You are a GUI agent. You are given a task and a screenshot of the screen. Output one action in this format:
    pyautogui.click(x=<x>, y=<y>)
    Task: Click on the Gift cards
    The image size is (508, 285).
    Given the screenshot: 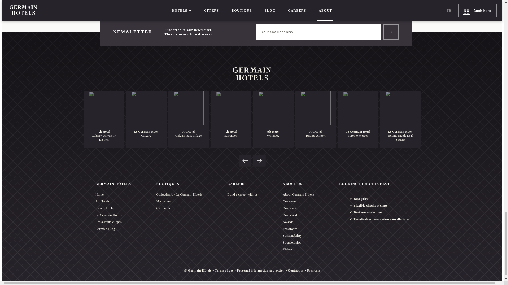 What is the action you would take?
    pyautogui.click(x=179, y=208)
    